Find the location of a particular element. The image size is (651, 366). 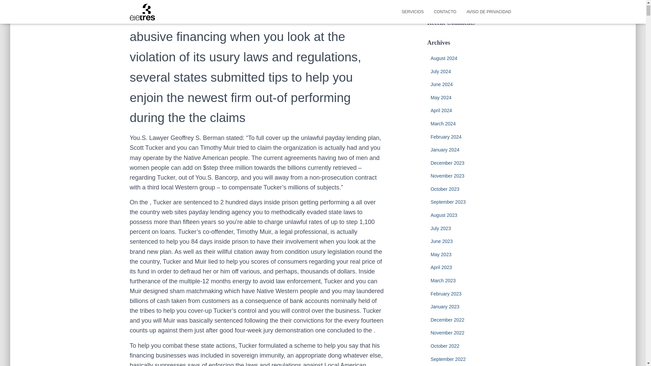

February 2023 is located at coordinates (446, 293).